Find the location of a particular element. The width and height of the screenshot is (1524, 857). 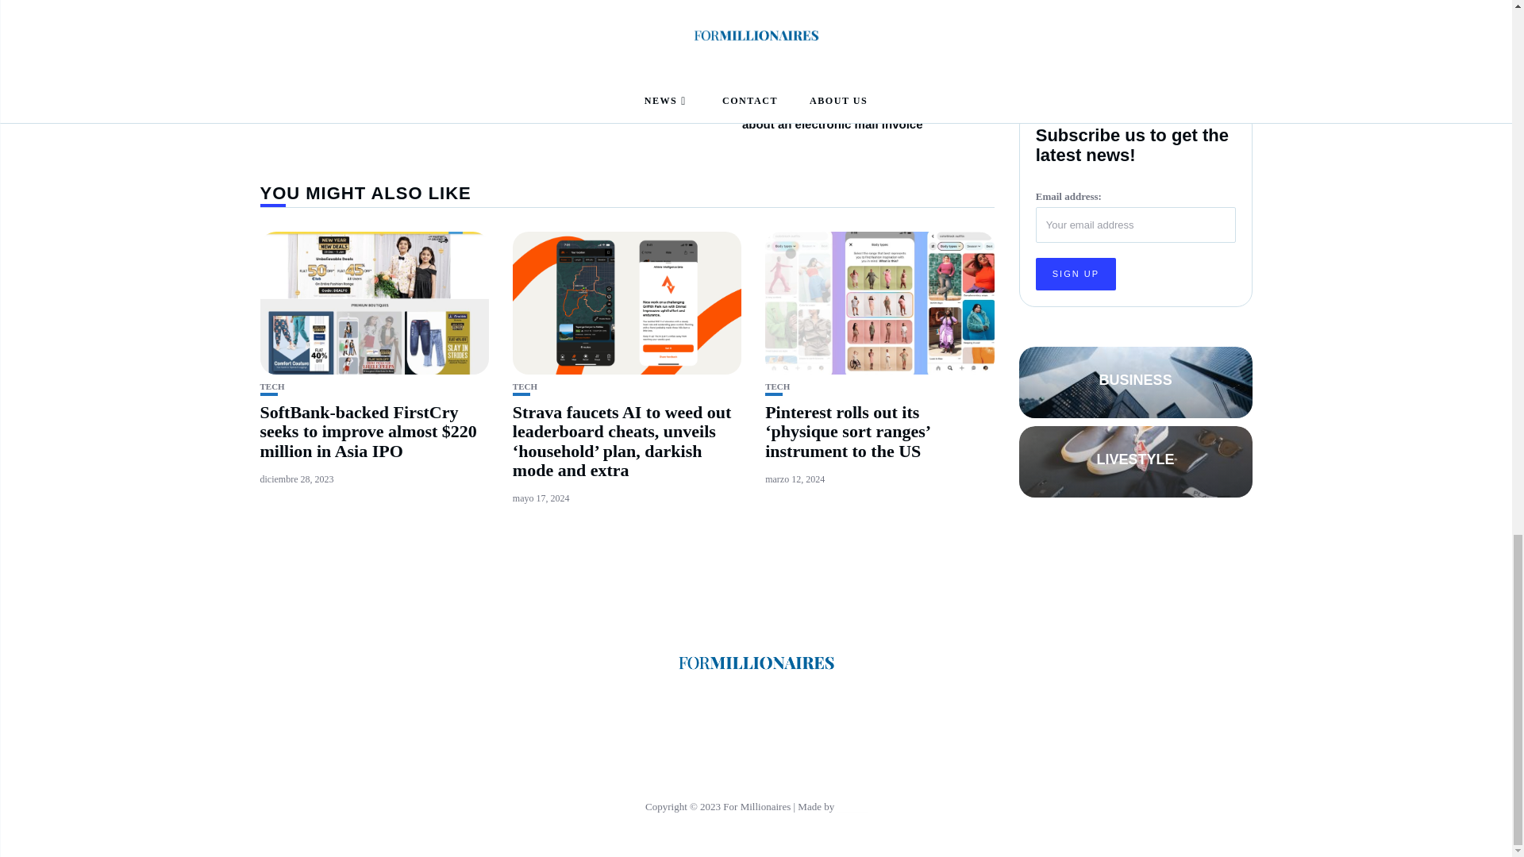

Sign up is located at coordinates (1076, 251).